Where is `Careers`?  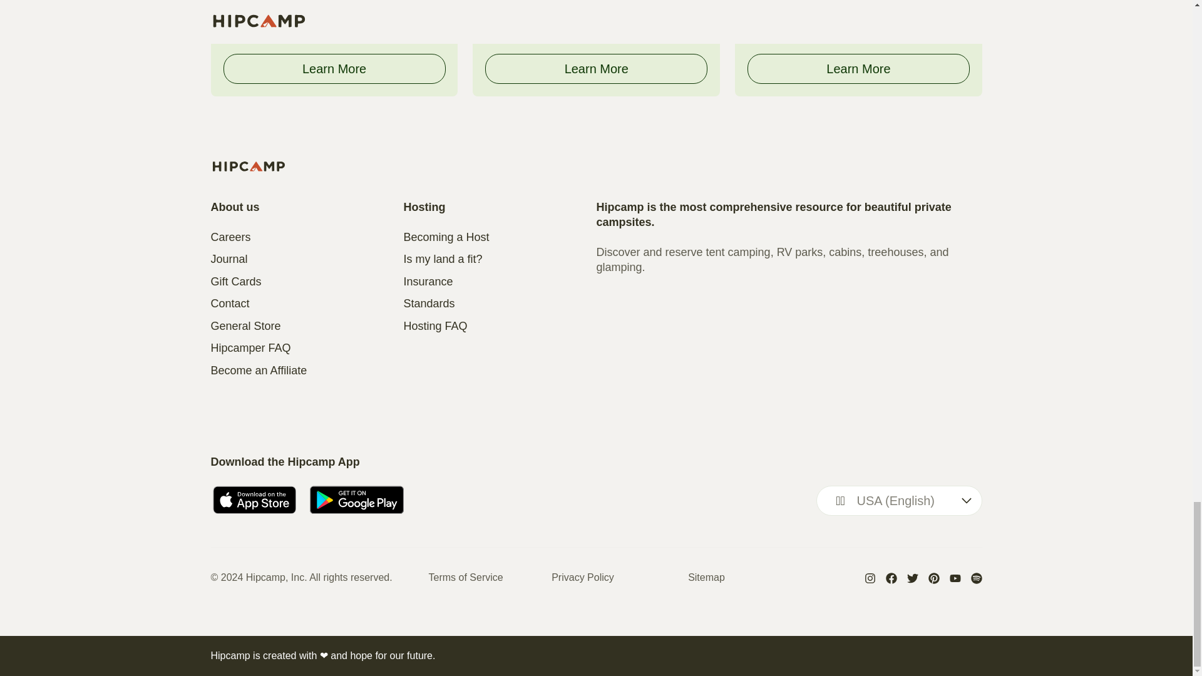 Careers is located at coordinates (307, 238).